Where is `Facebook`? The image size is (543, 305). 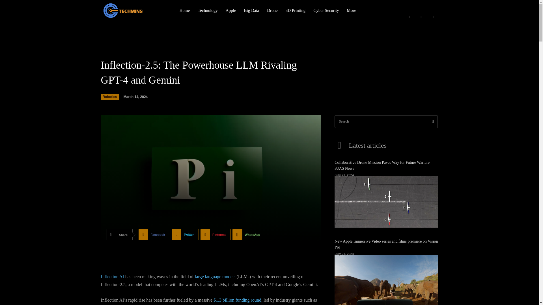 Facebook is located at coordinates (154, 235).